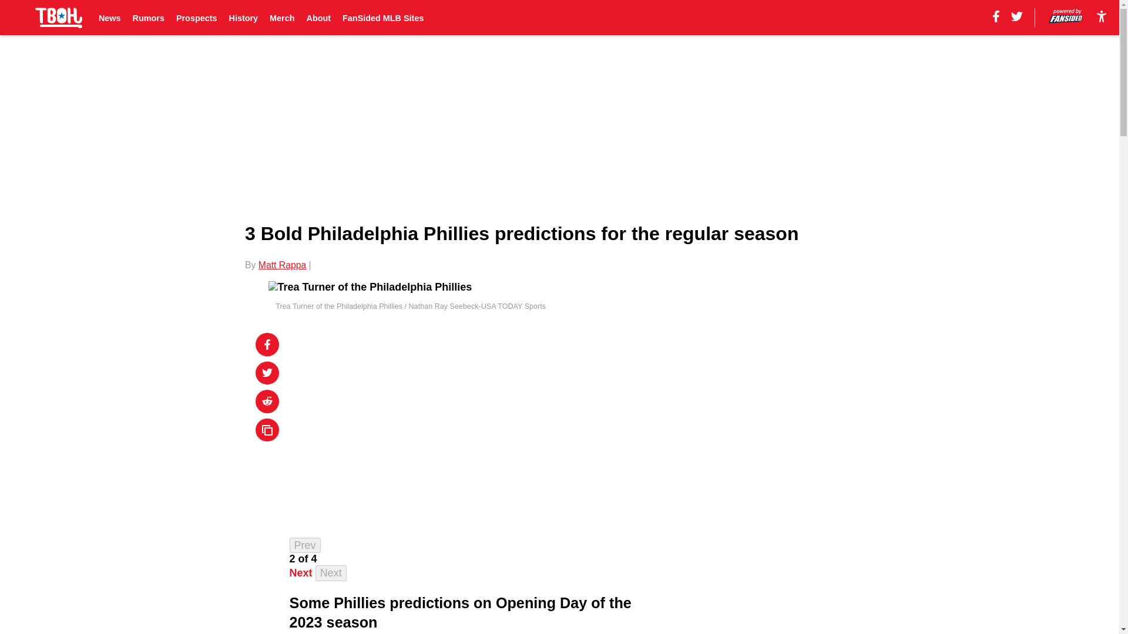 Image resolution: width=1128 pixels, height=634 pixels. Describe the element at coordinates (331, 573) in the screenshot. I see `Next` at that location.